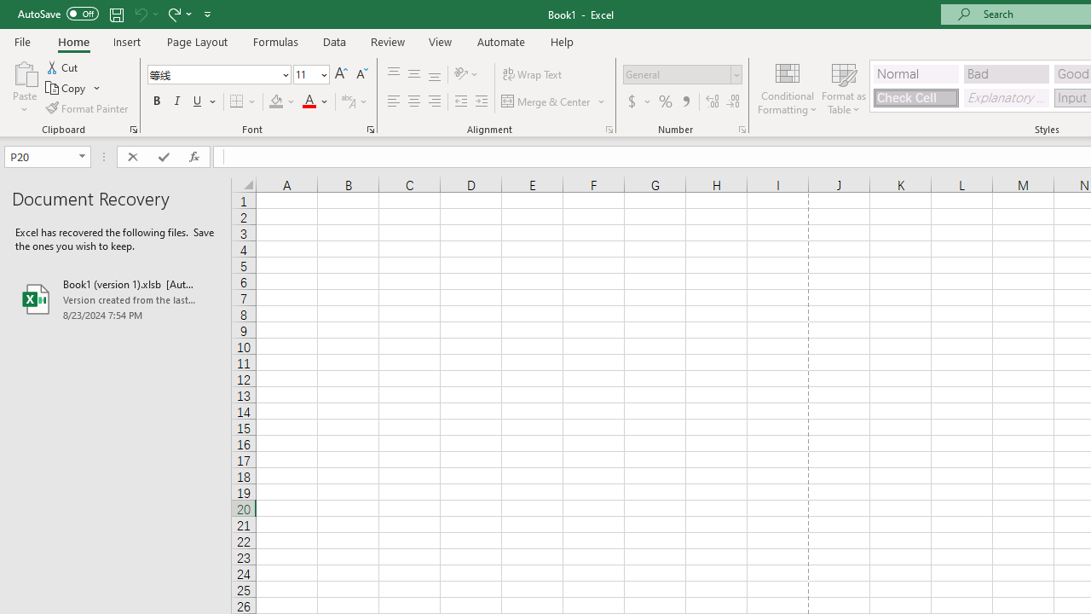  Describe the element at coordinates (394, 102) in the screenshot. I see `Align Left` at that location.